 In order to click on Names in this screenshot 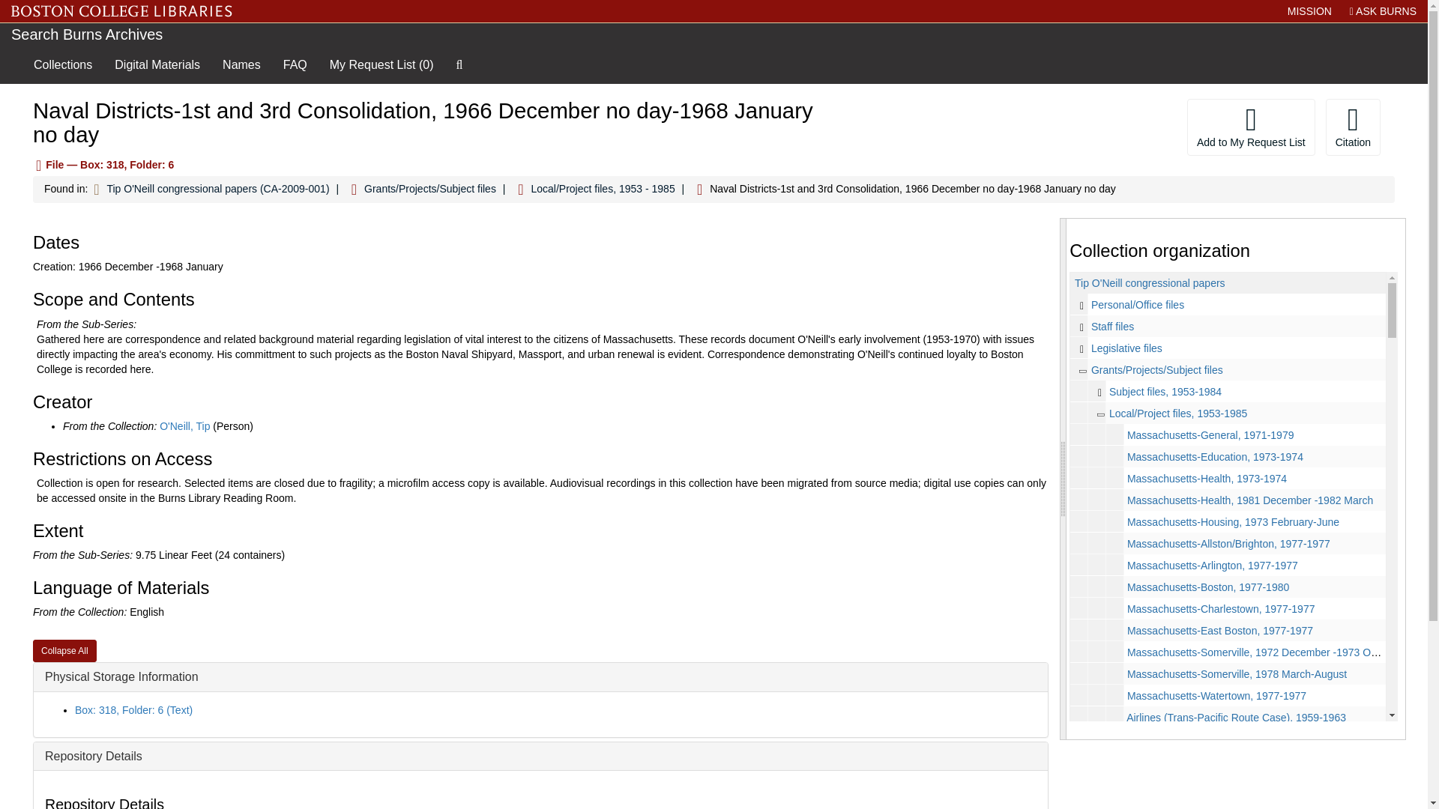, I will do `click(241, 64)`.